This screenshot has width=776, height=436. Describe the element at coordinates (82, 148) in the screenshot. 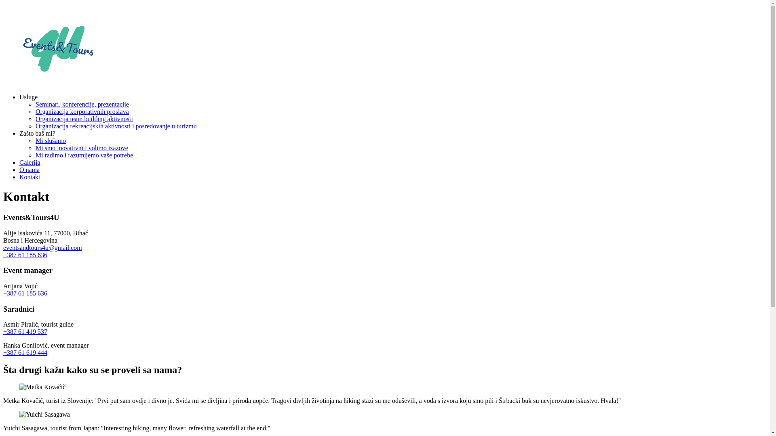

I see `Mi smo inovativni i volimo izazove` at that location.